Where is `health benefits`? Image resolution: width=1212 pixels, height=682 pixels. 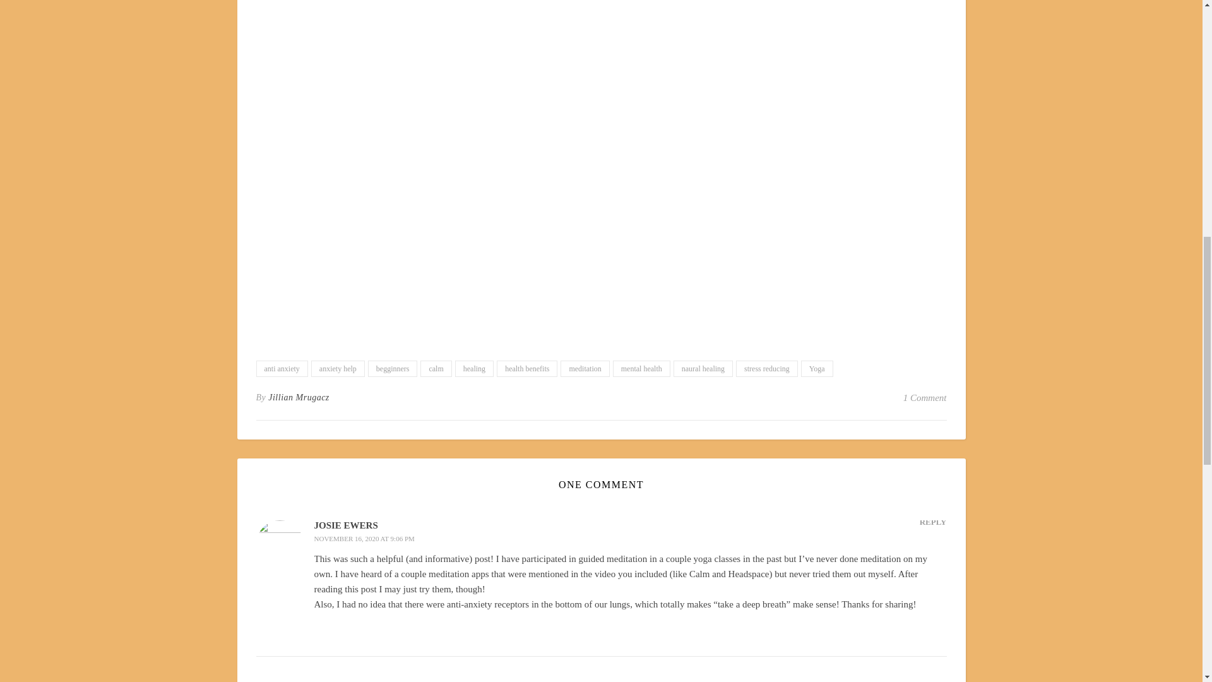
health benefits is located at coordinates (527, 369).